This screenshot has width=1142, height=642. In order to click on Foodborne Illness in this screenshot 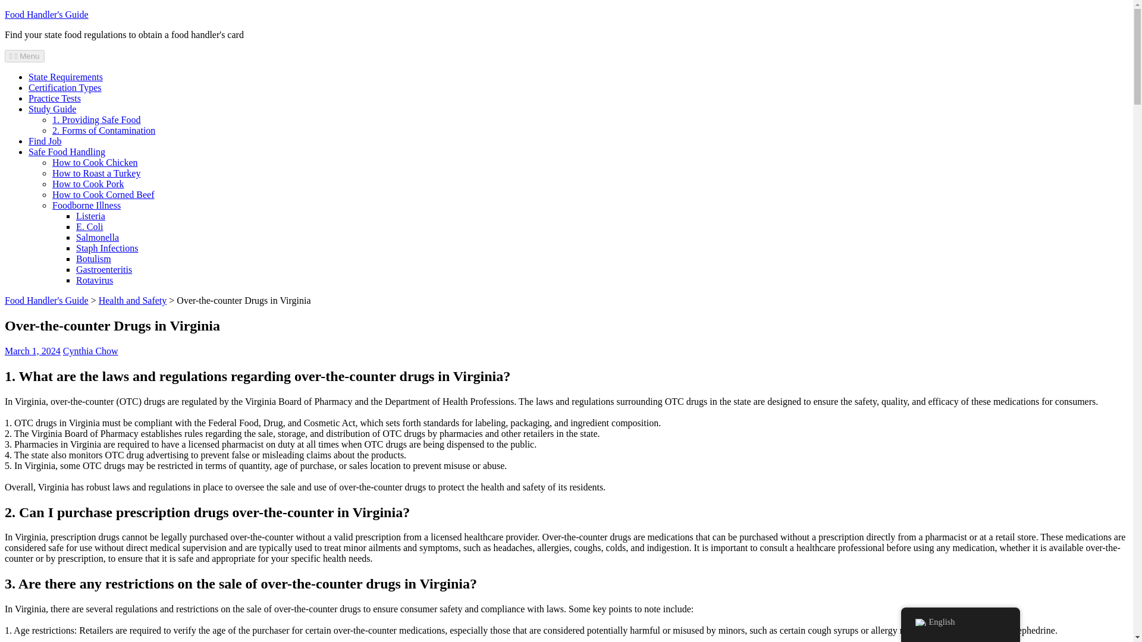, I will do `click(87, 205)`.